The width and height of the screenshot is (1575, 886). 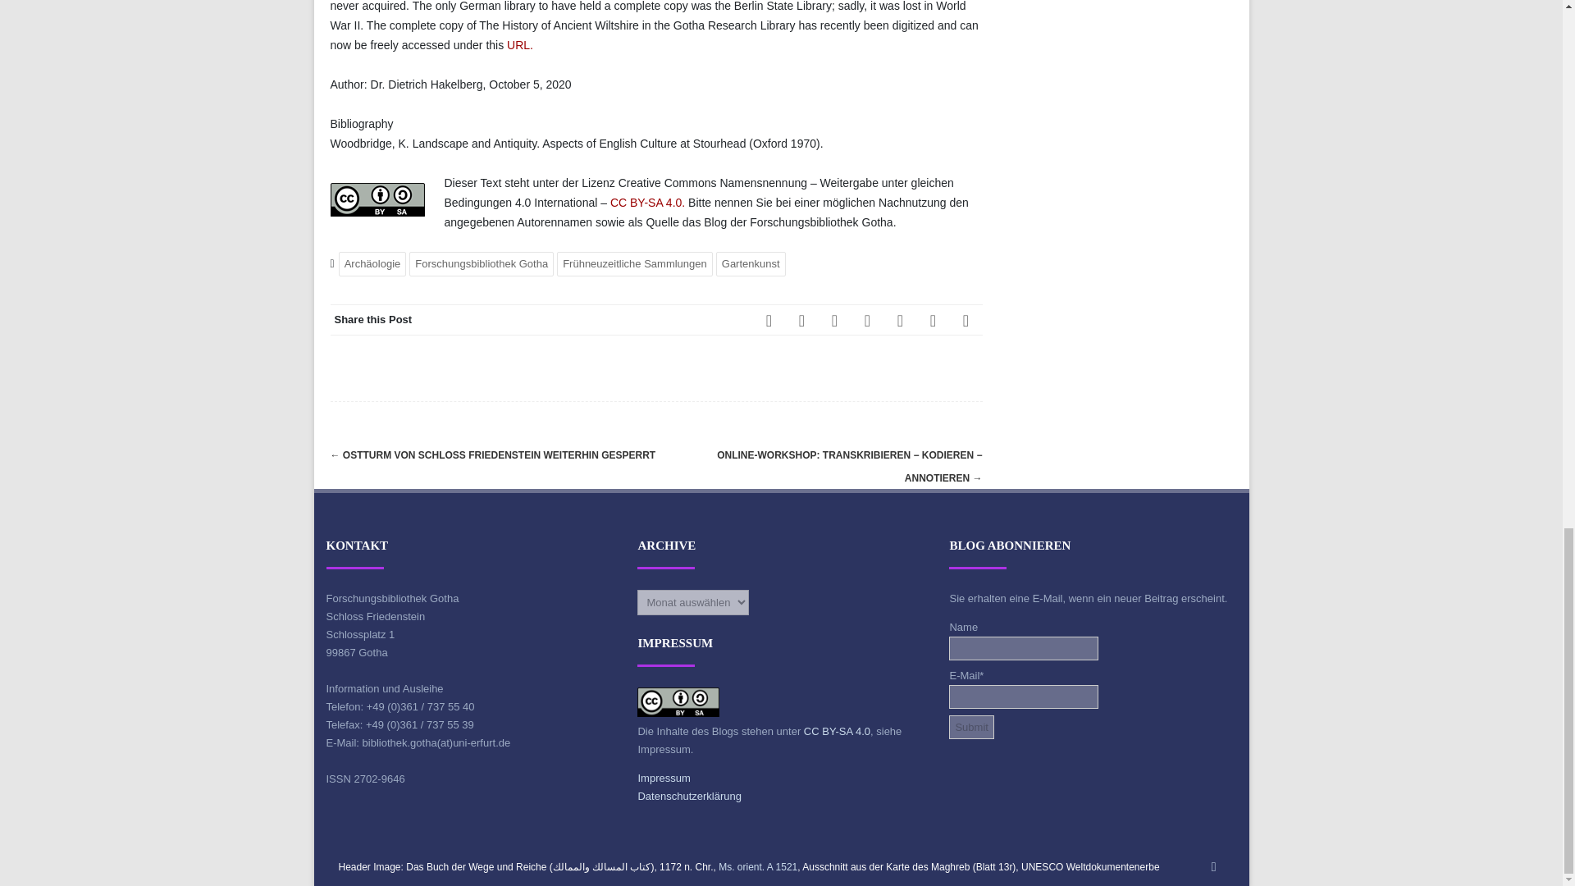 I want to click on CC BY-SA 4.0, so click(x=646, y=202).